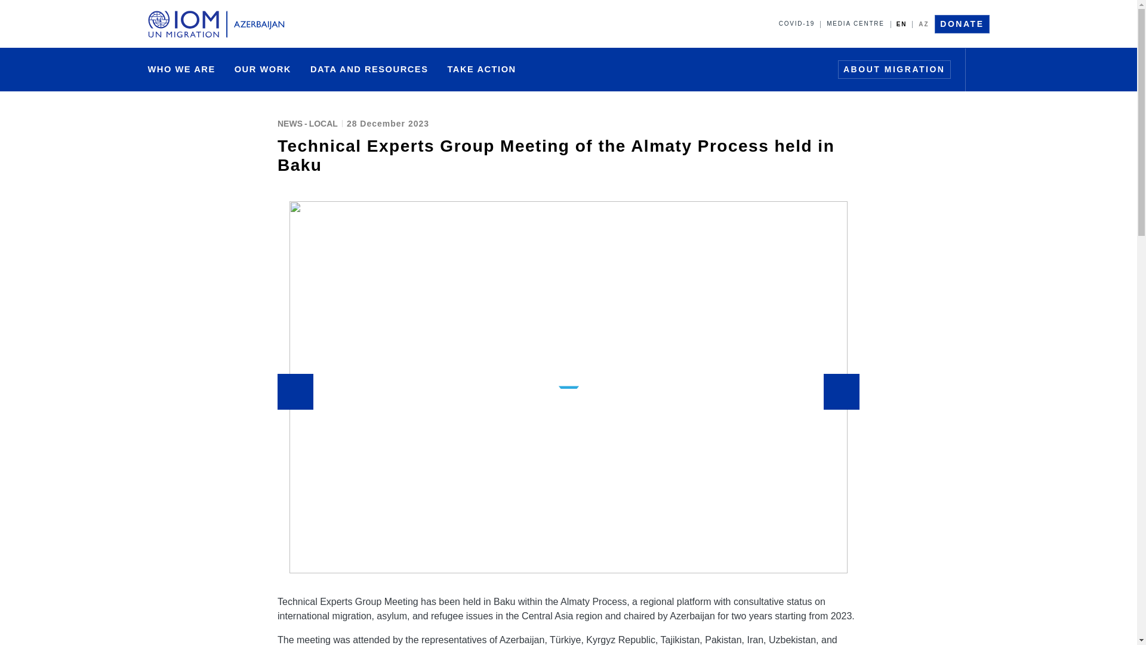 Image resolution: width=1146 pixels, height=645 pixels. I want to click on MEDIA CENTRE, so click(855, 24).